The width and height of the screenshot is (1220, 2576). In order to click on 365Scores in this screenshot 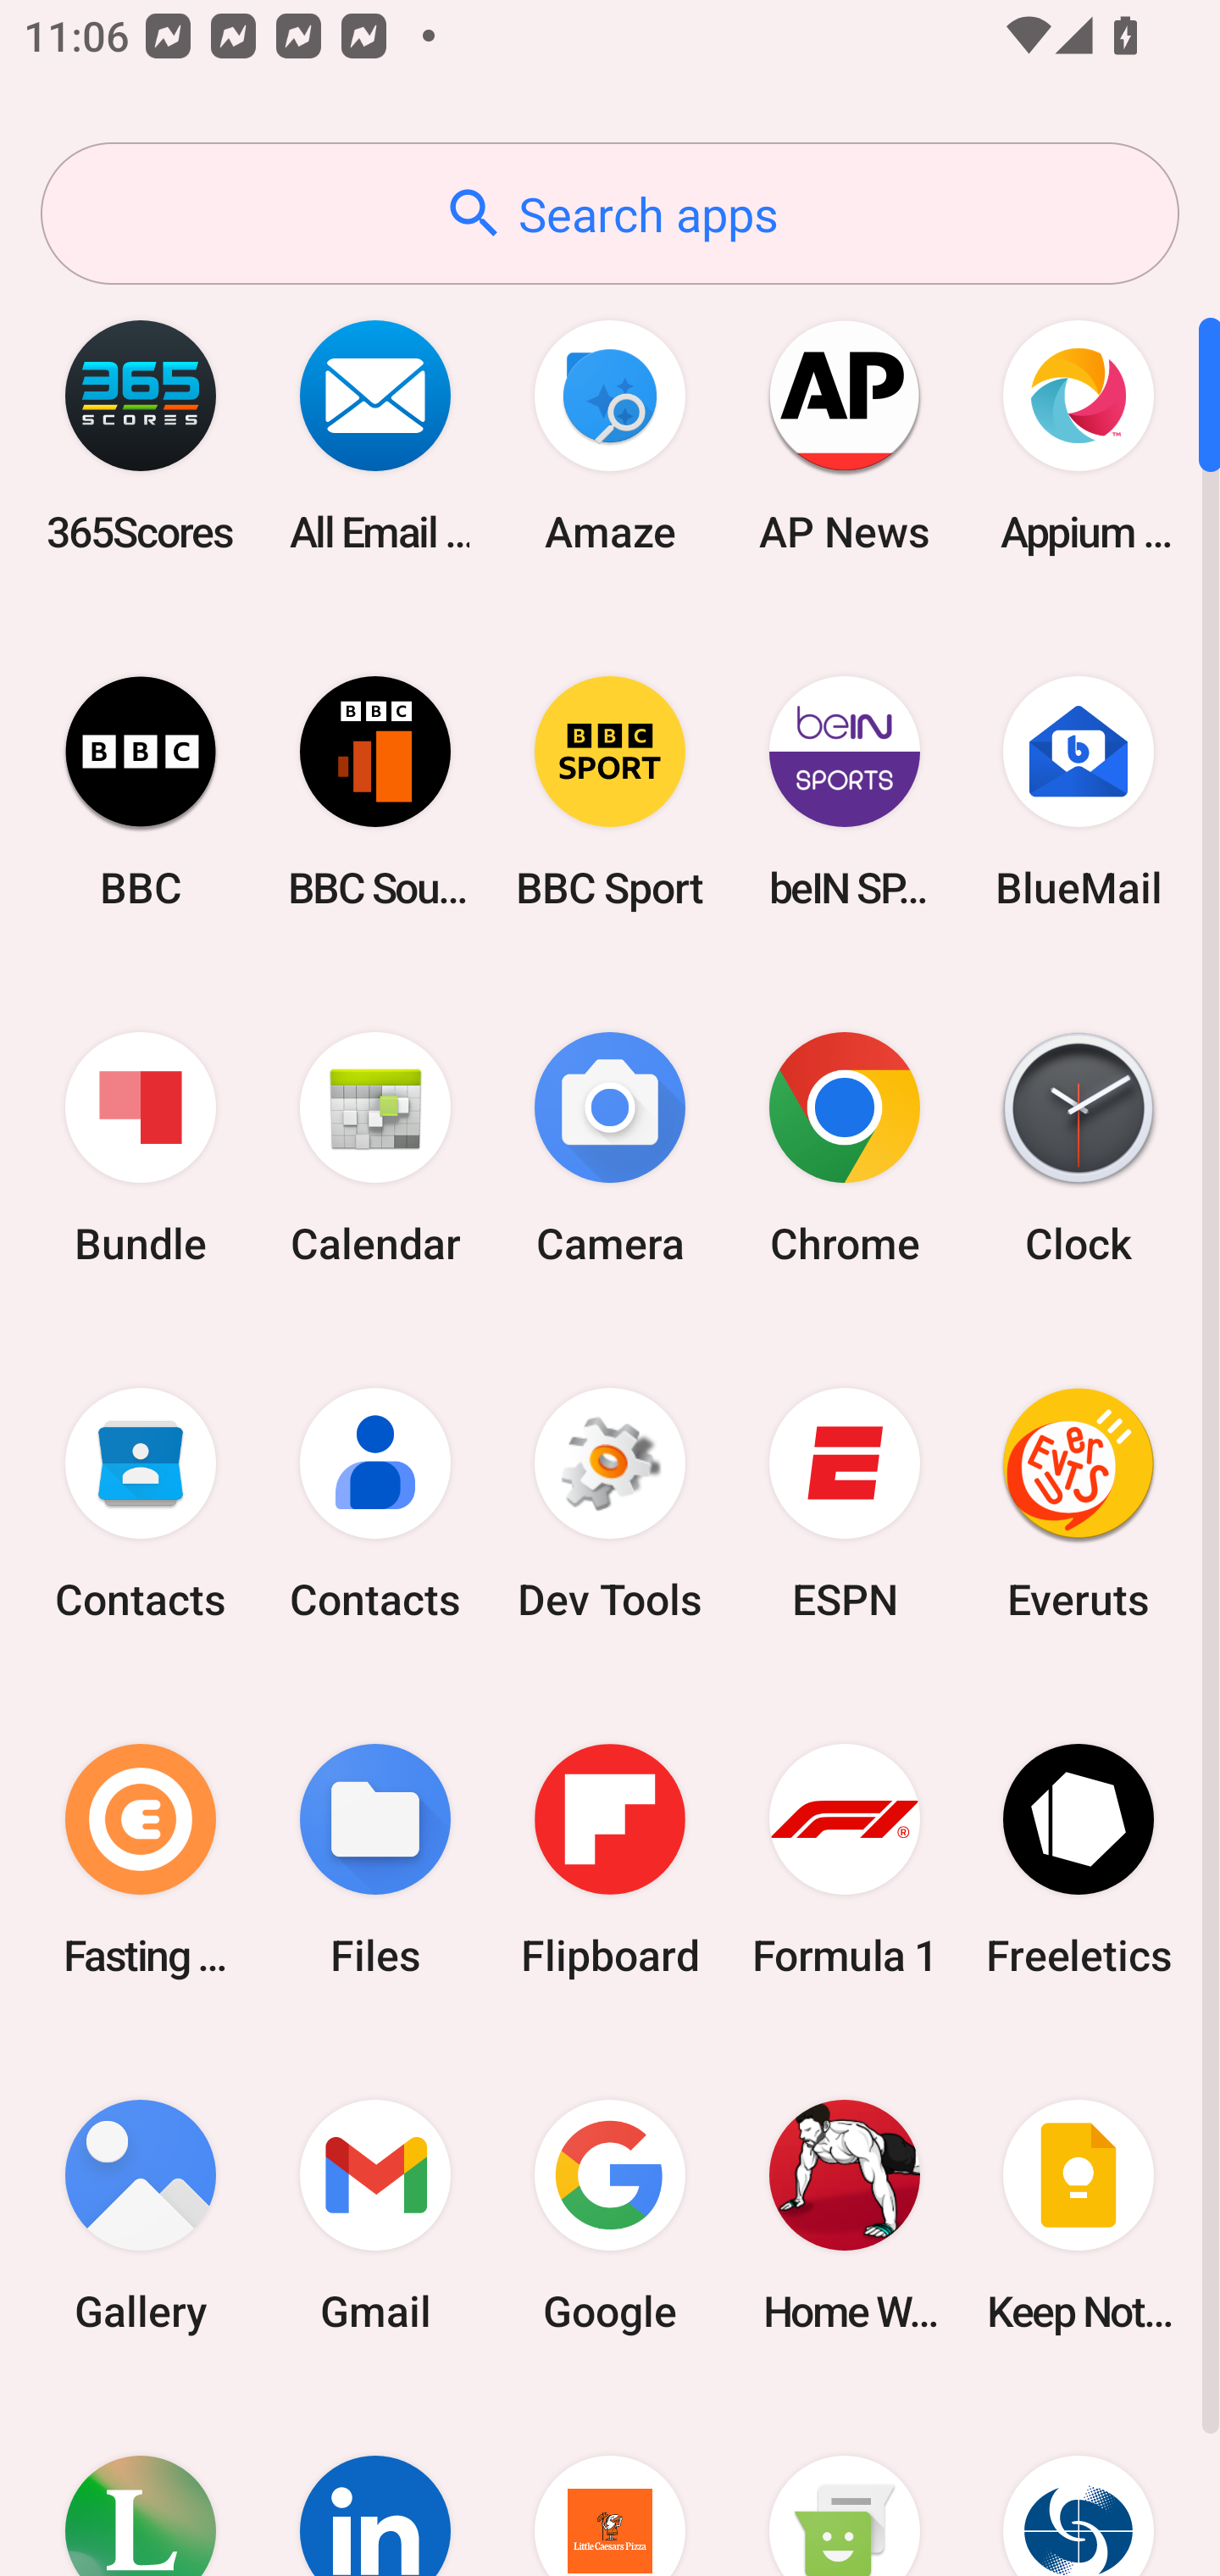, I will do `click(141, 436)`.